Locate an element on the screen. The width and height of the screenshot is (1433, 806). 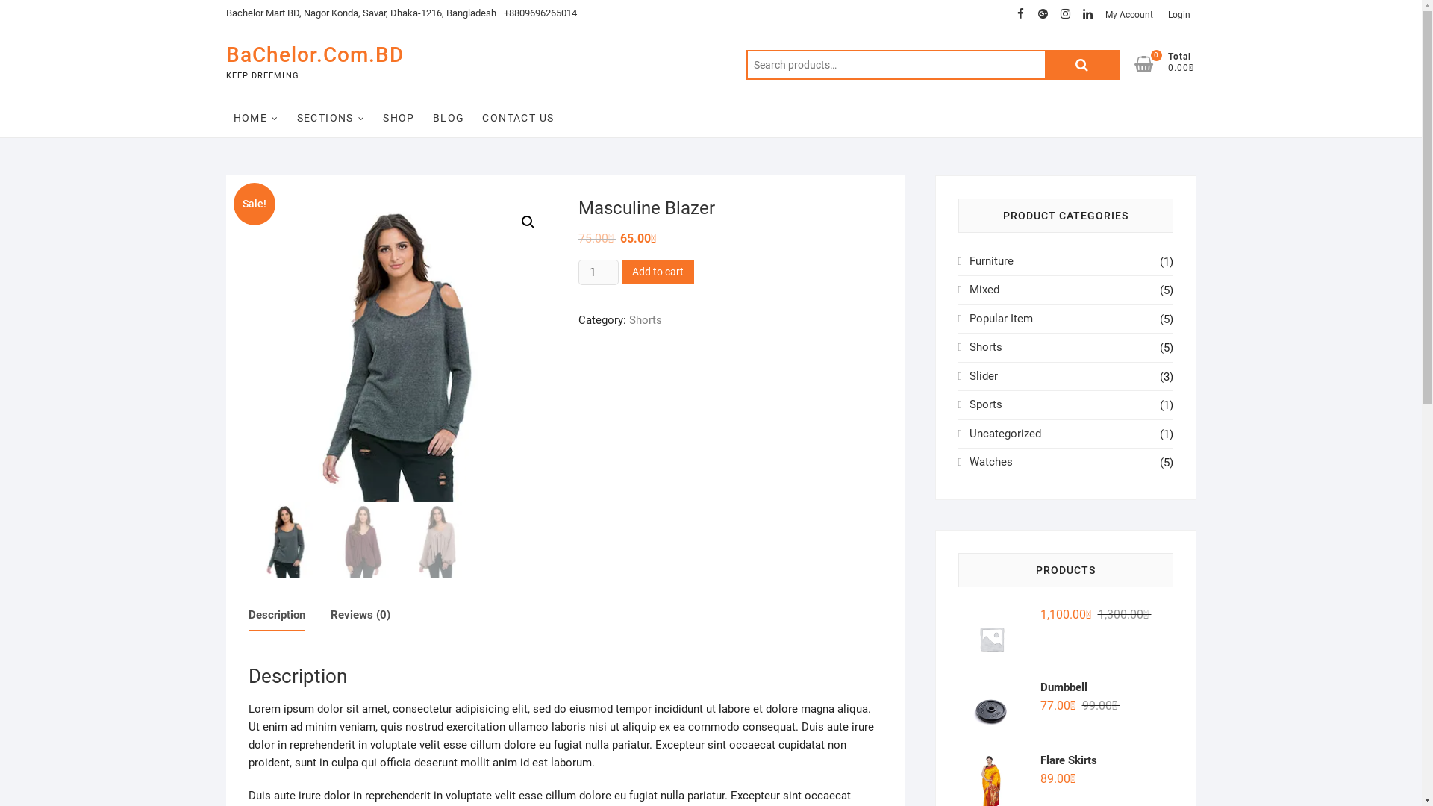
0 is located at coordinates (1151, 64).